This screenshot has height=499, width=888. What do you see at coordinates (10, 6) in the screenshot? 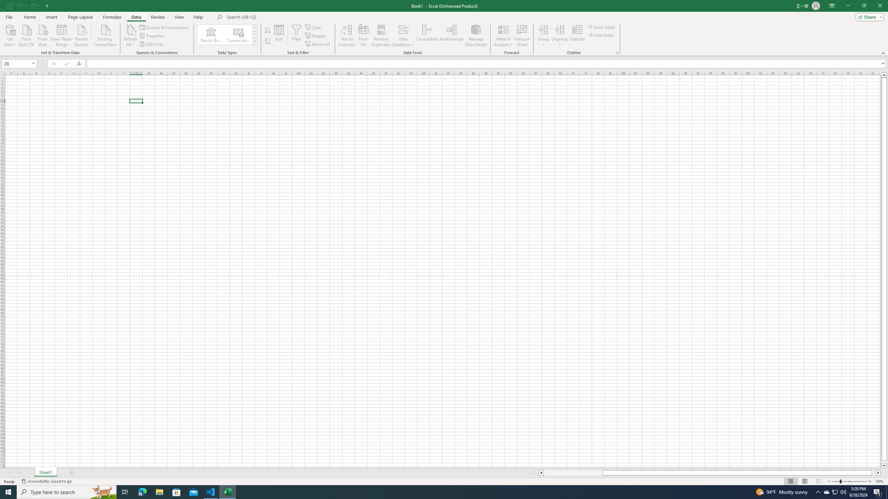
I see `Save` at bounding box center [10, 6].